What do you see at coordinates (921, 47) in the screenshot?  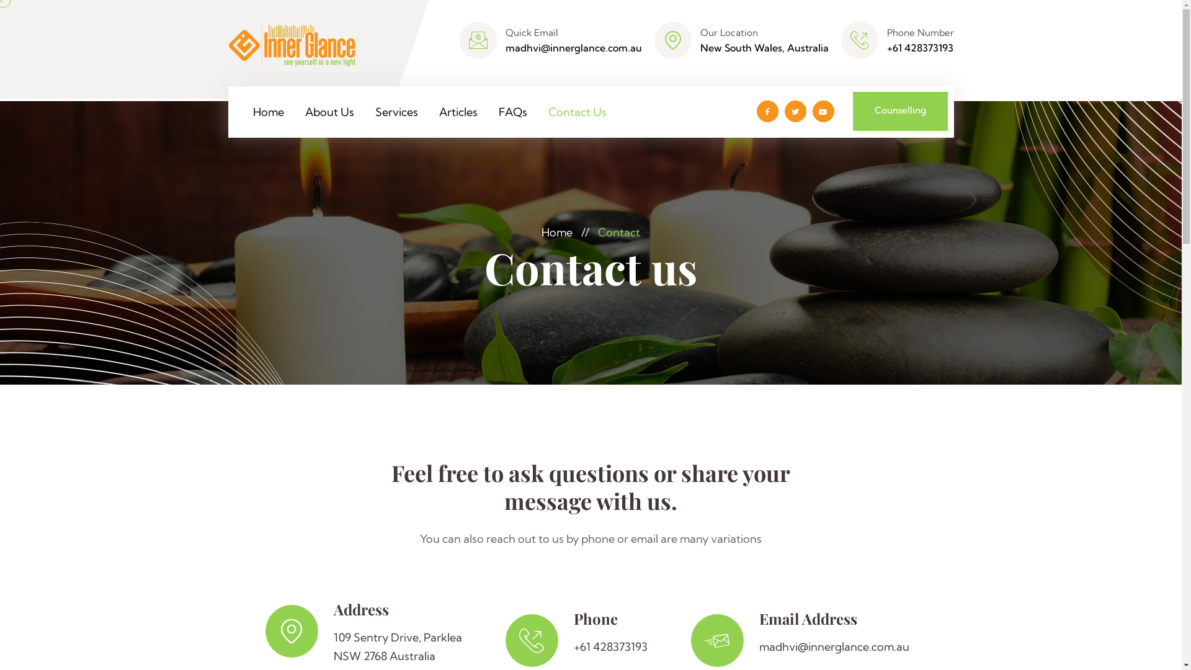 I see `+61 428373193` at bounding box center [921, 47].